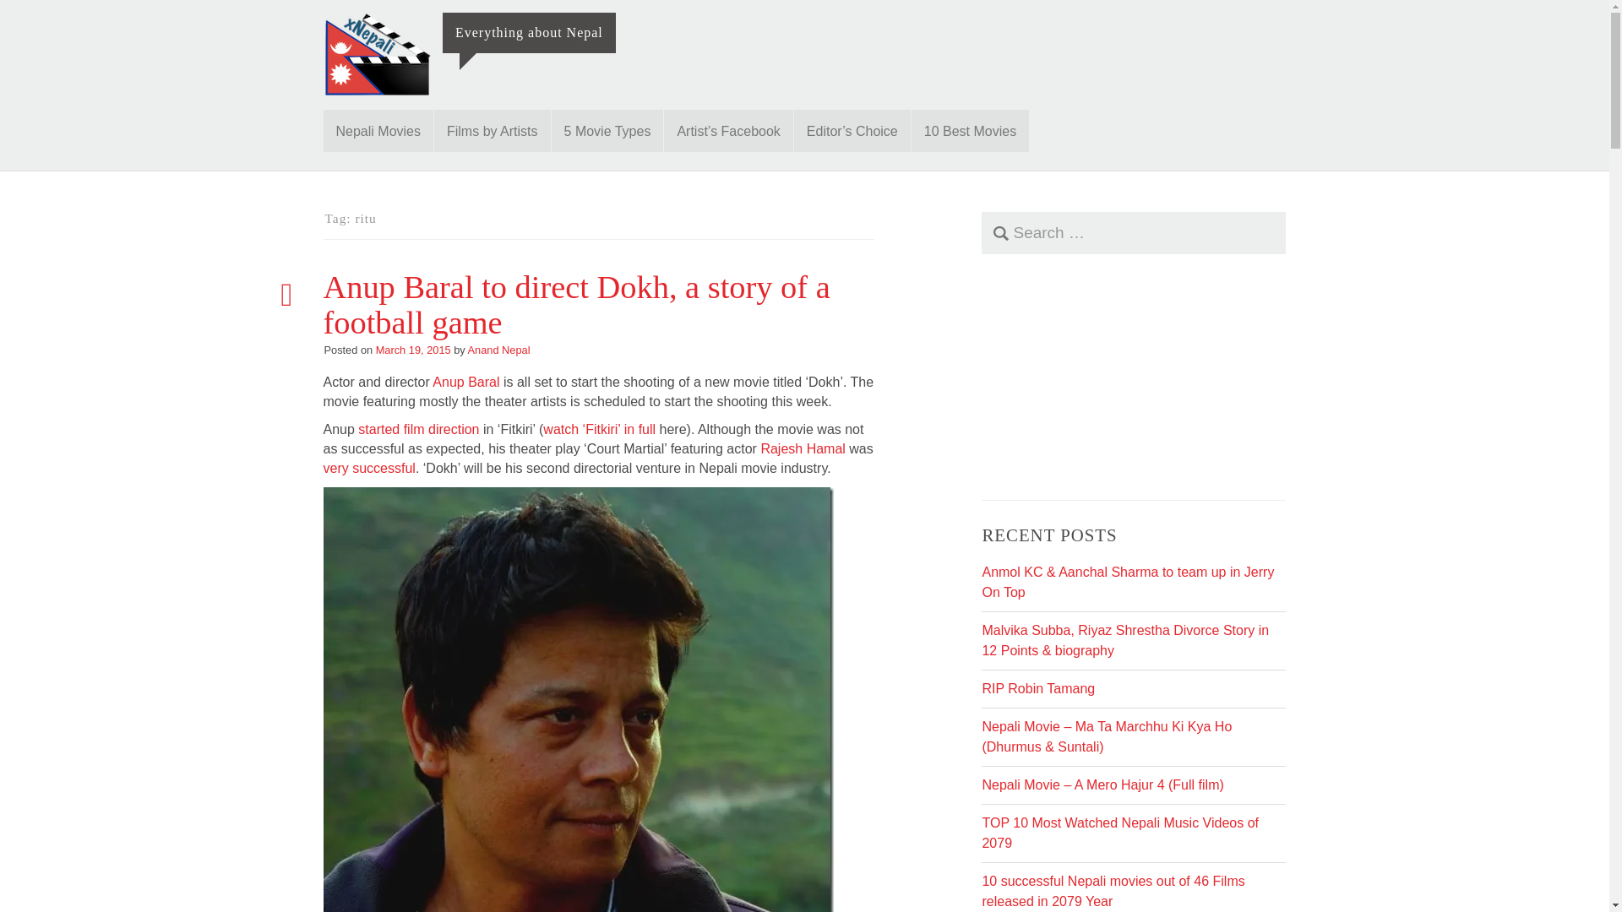 Image resolution: width=1622 pixels, height=912 pixels. Describe the element at coordinates (803, 448) in the screenshot. I see `Rajesh Hamal` at that location.